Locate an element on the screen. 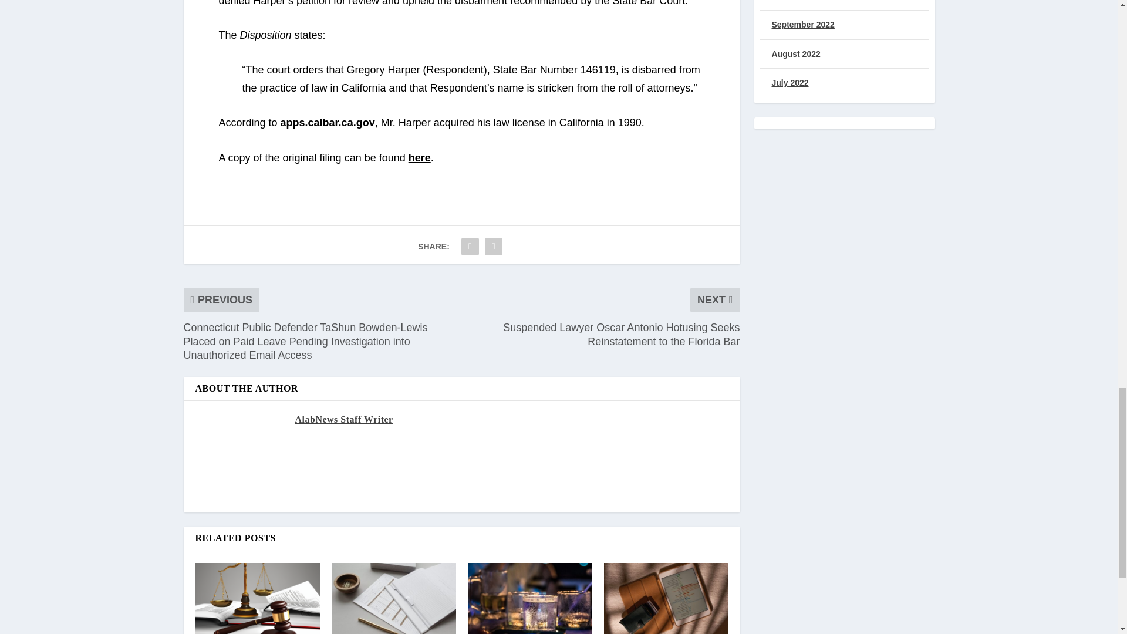 This screenshot has height=634, width=1127. AlabNews Staff Writer is located at coordinates (343, 419).